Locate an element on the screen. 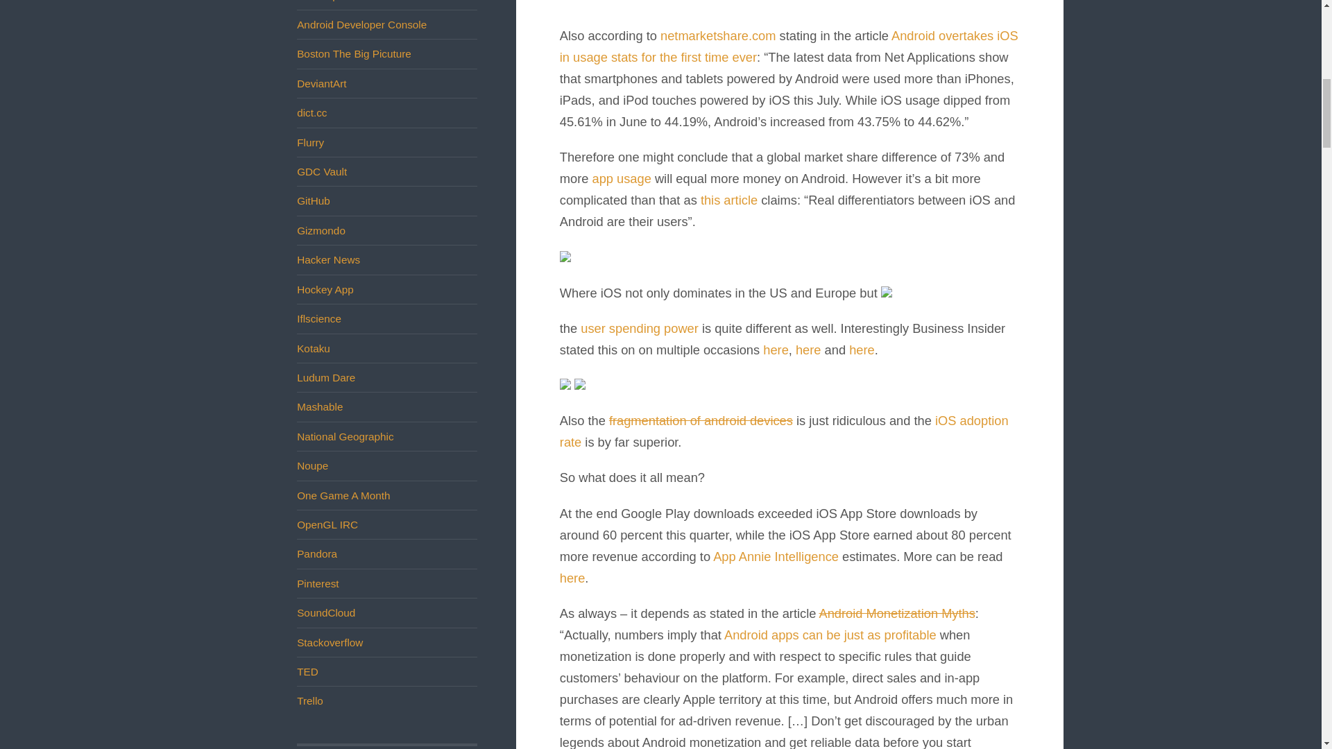 The width and height of the screenshot is (1332, 749). A List Apart is located at coordinates (323, 1).